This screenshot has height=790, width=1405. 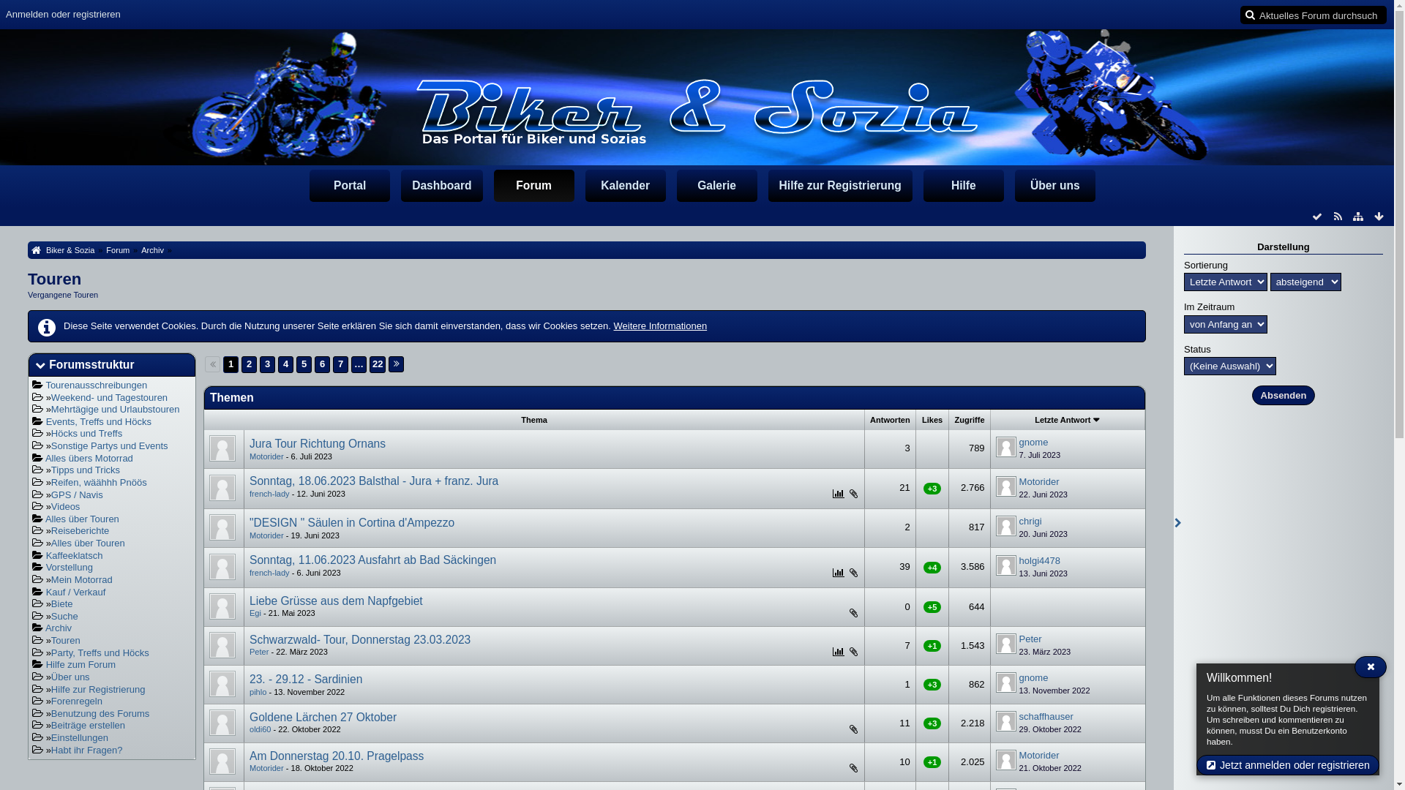 What do you see at coordinates (374, 481) in the screenshot?
I see `Sonntag, 18.06.2023 Balsthal - Jura + franz. Jura` at bounding box center [374, 481].